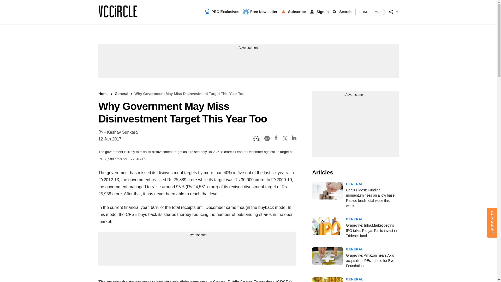 Image resolution: width=501 pixels, height=282 pixels. Describe the element at coordinates (355, 184) in the screenshot. I see `GENERAL` at that location.